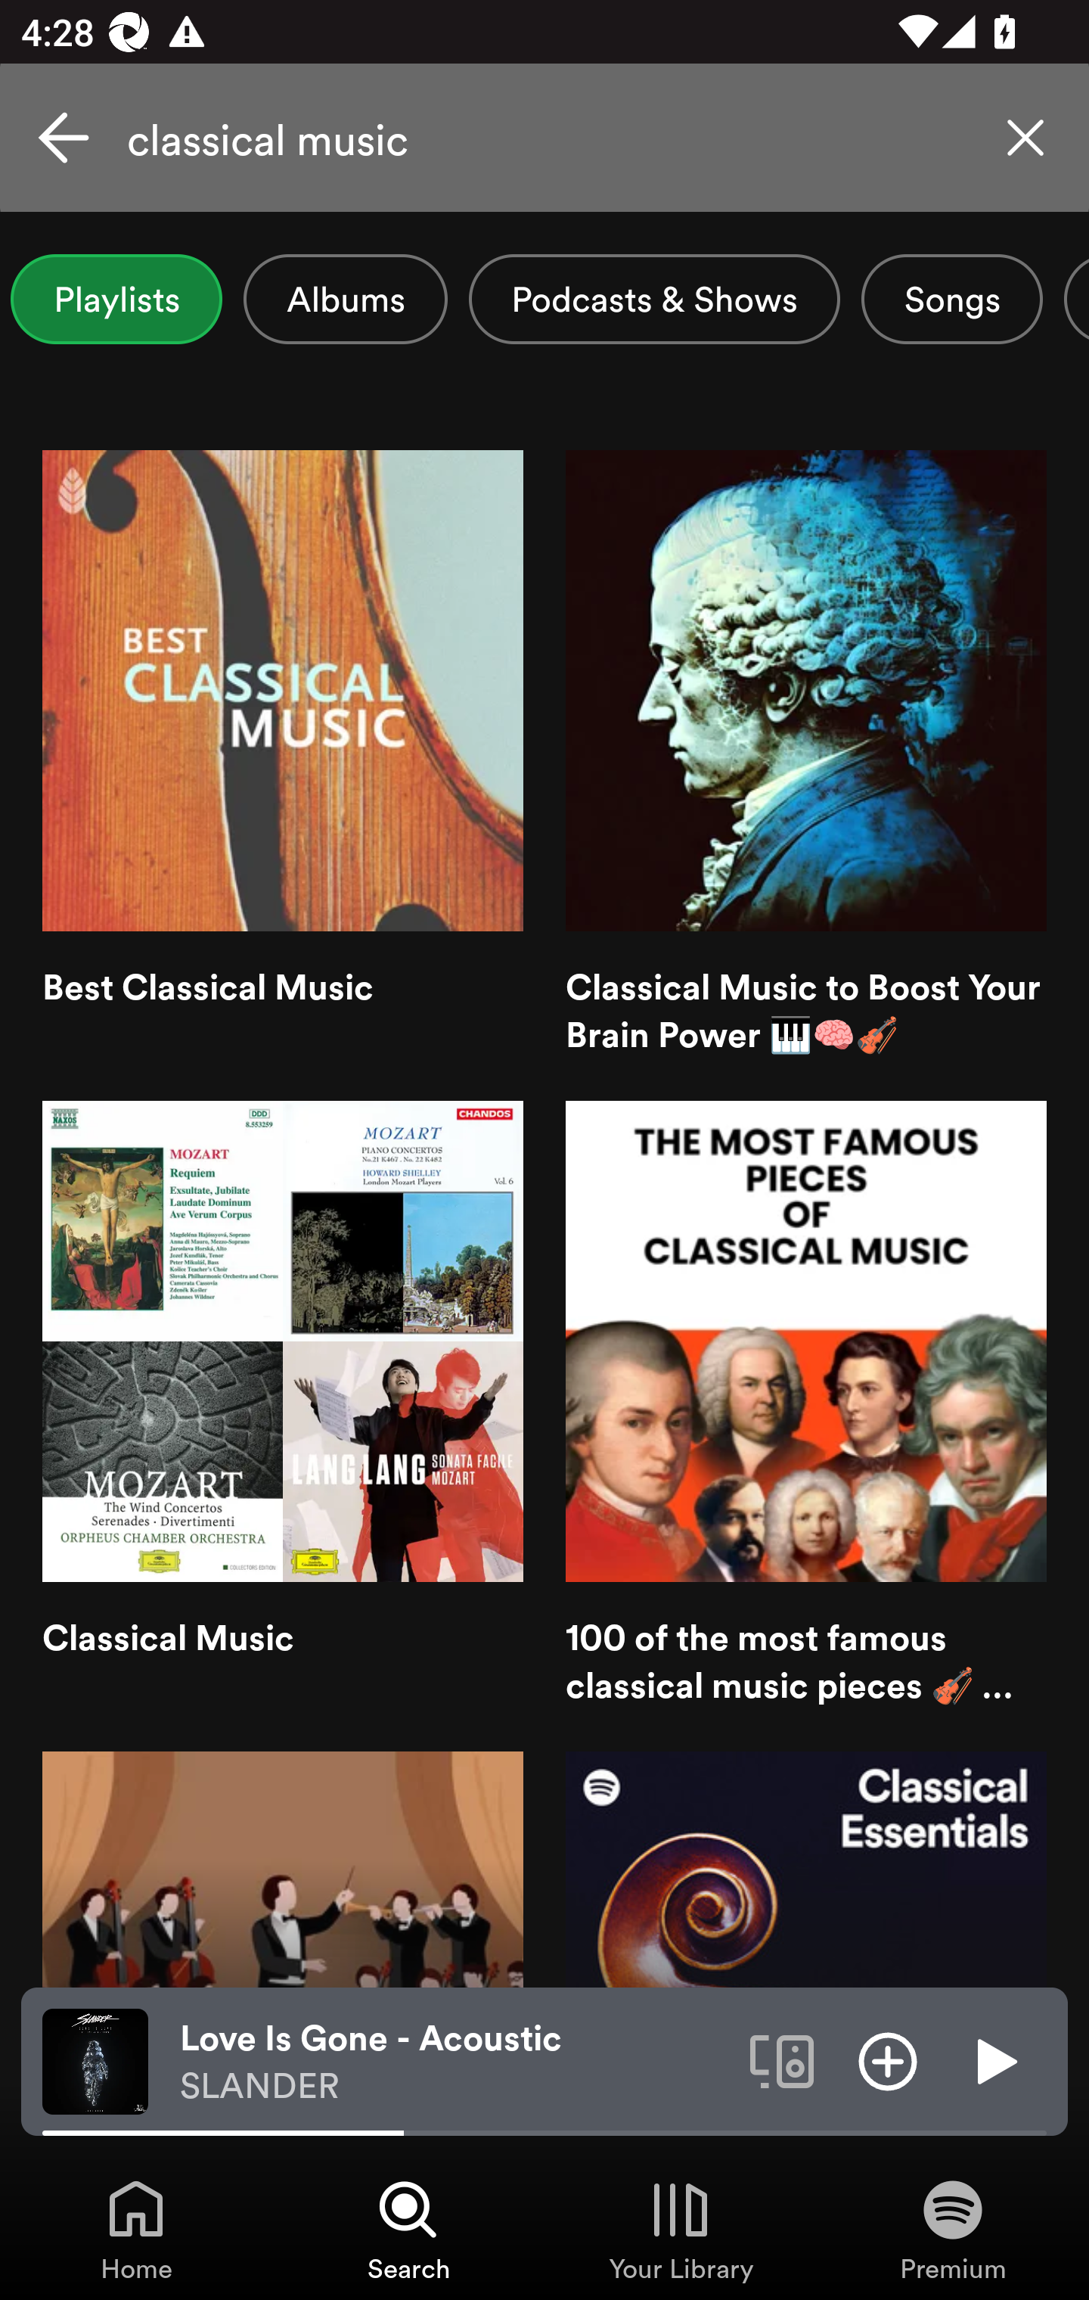 The image size is (1089, 2300). What do you see at coordinates (888, 2060) in the screenshot?
I see `Add item` at bounding box center [888, 2060].